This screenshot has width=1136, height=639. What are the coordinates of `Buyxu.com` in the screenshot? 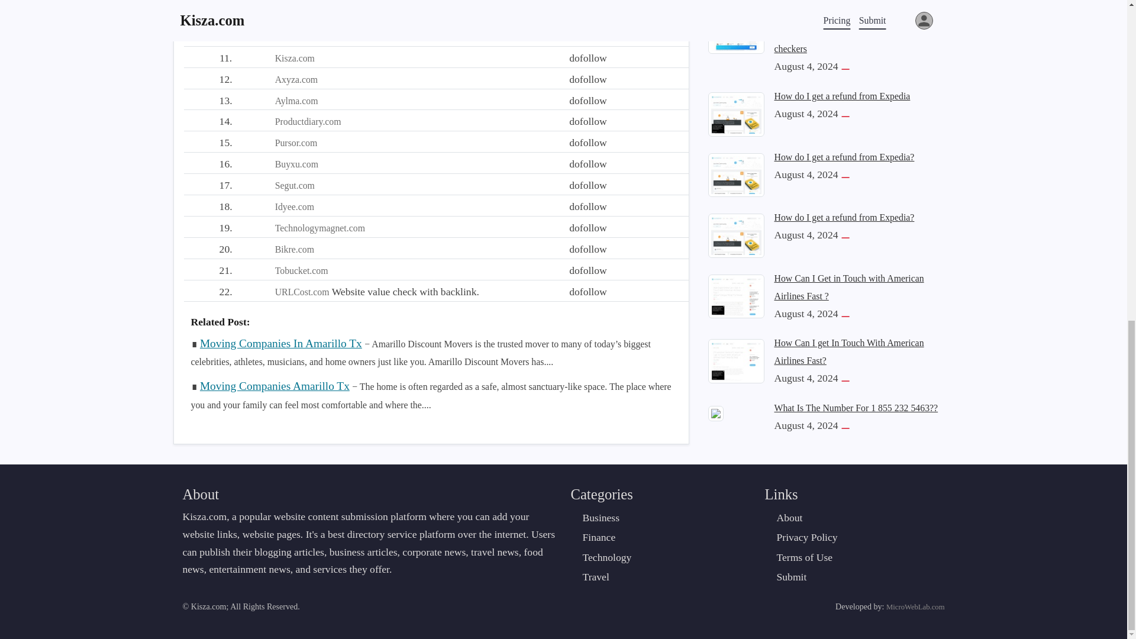 It's located at (296, 164).